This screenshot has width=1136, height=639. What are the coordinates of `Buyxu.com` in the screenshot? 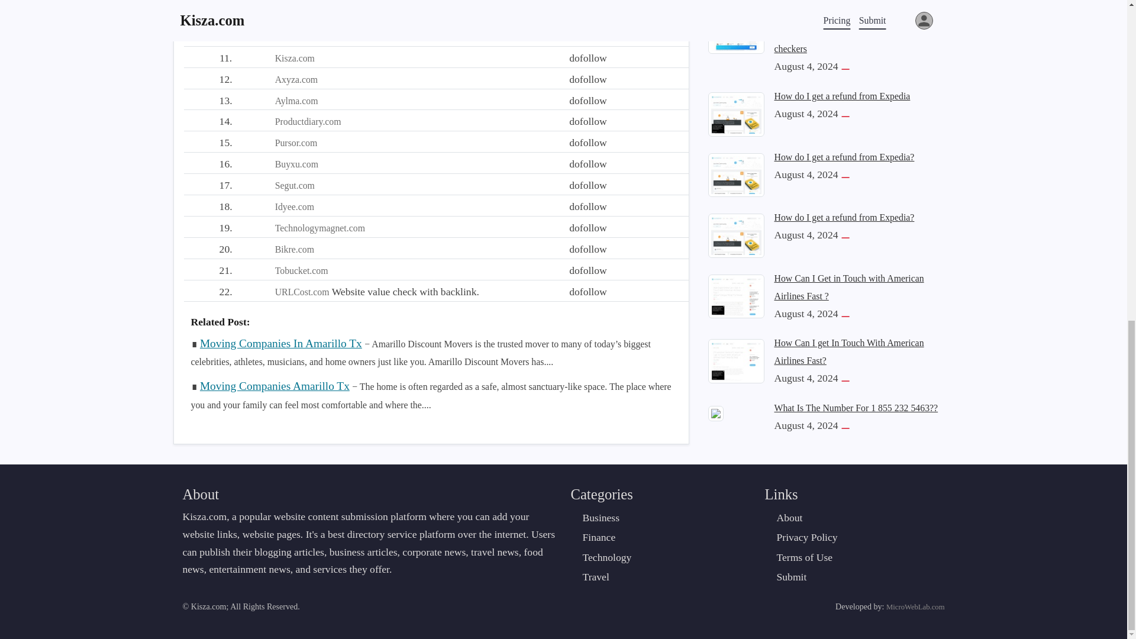 It's located at (296, 164).